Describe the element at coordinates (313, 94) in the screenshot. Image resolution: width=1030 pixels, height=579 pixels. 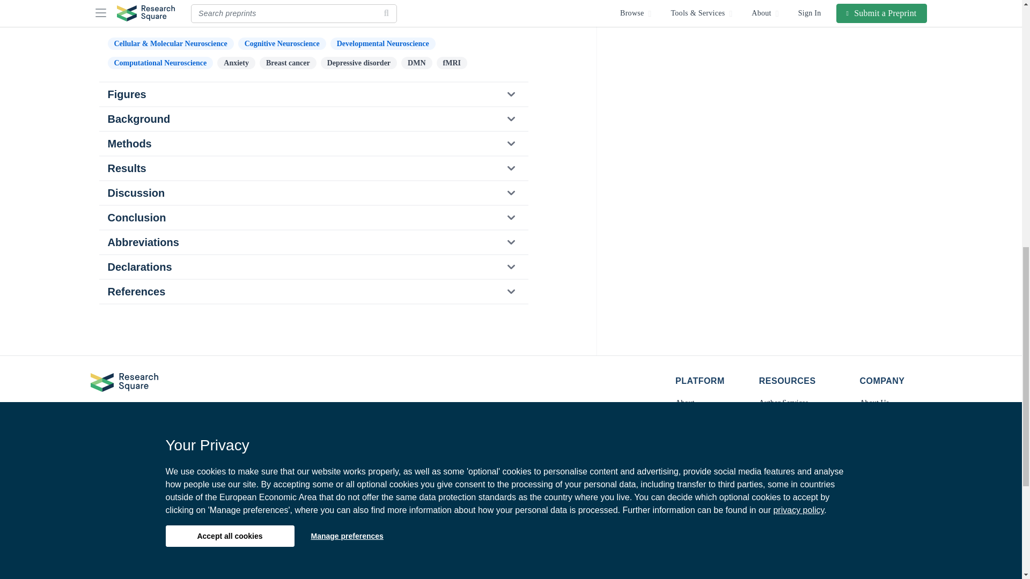
I see `Figures` at that location.